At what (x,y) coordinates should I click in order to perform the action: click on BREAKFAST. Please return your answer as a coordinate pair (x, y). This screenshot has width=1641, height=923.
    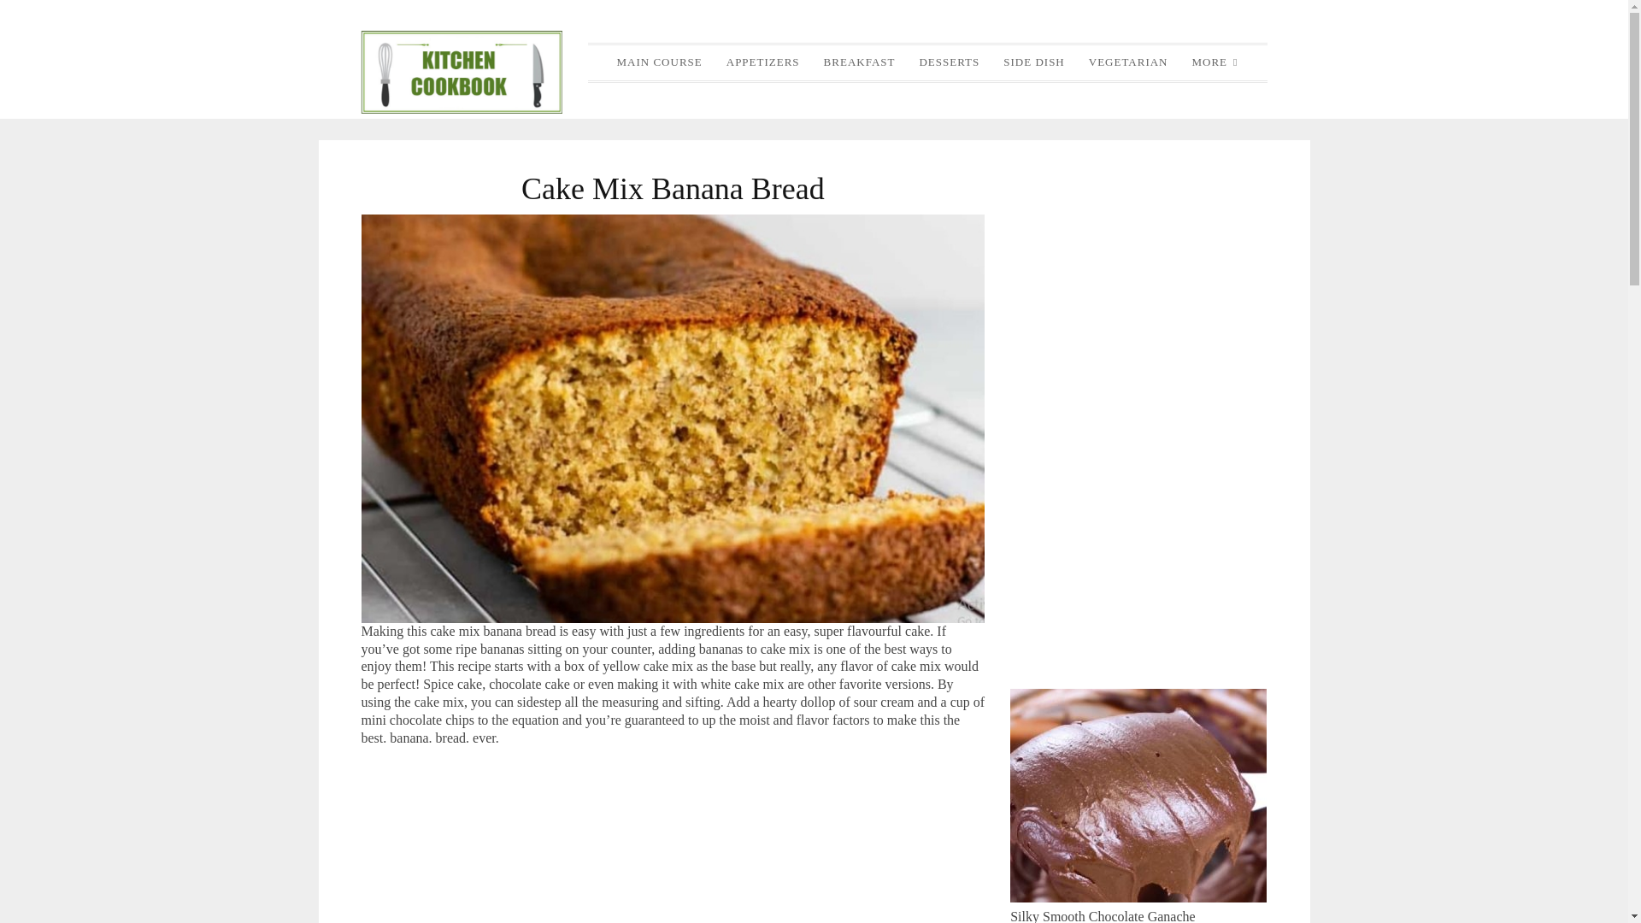
    Looking at the image, I should click on (860, 62).